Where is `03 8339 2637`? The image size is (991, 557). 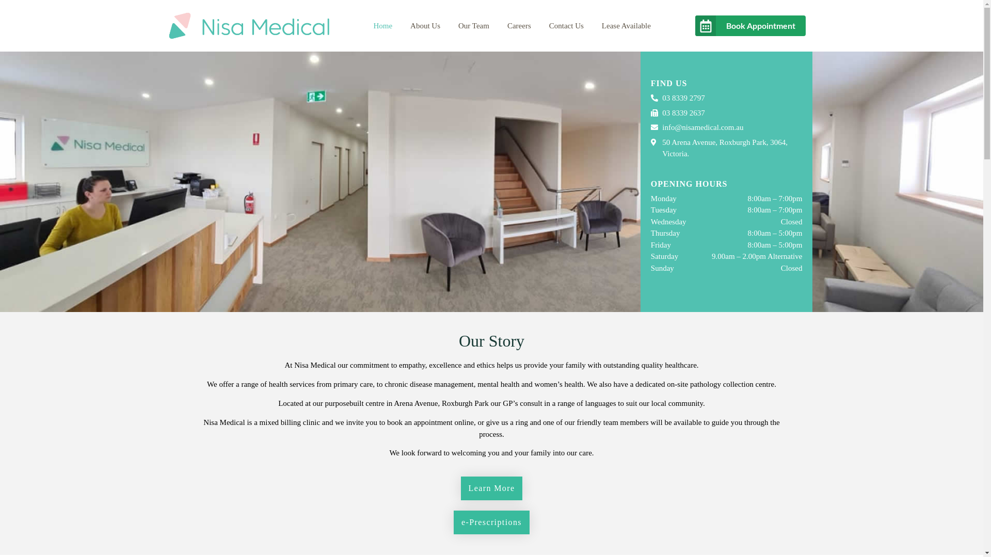 03 8339 2637 is located at coordinates (727, 113).